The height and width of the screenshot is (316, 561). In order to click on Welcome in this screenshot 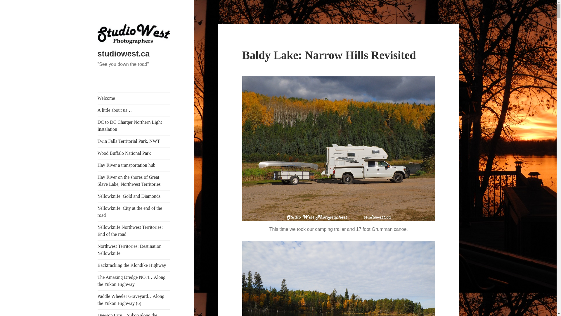, I will do `click(134, 98)`.